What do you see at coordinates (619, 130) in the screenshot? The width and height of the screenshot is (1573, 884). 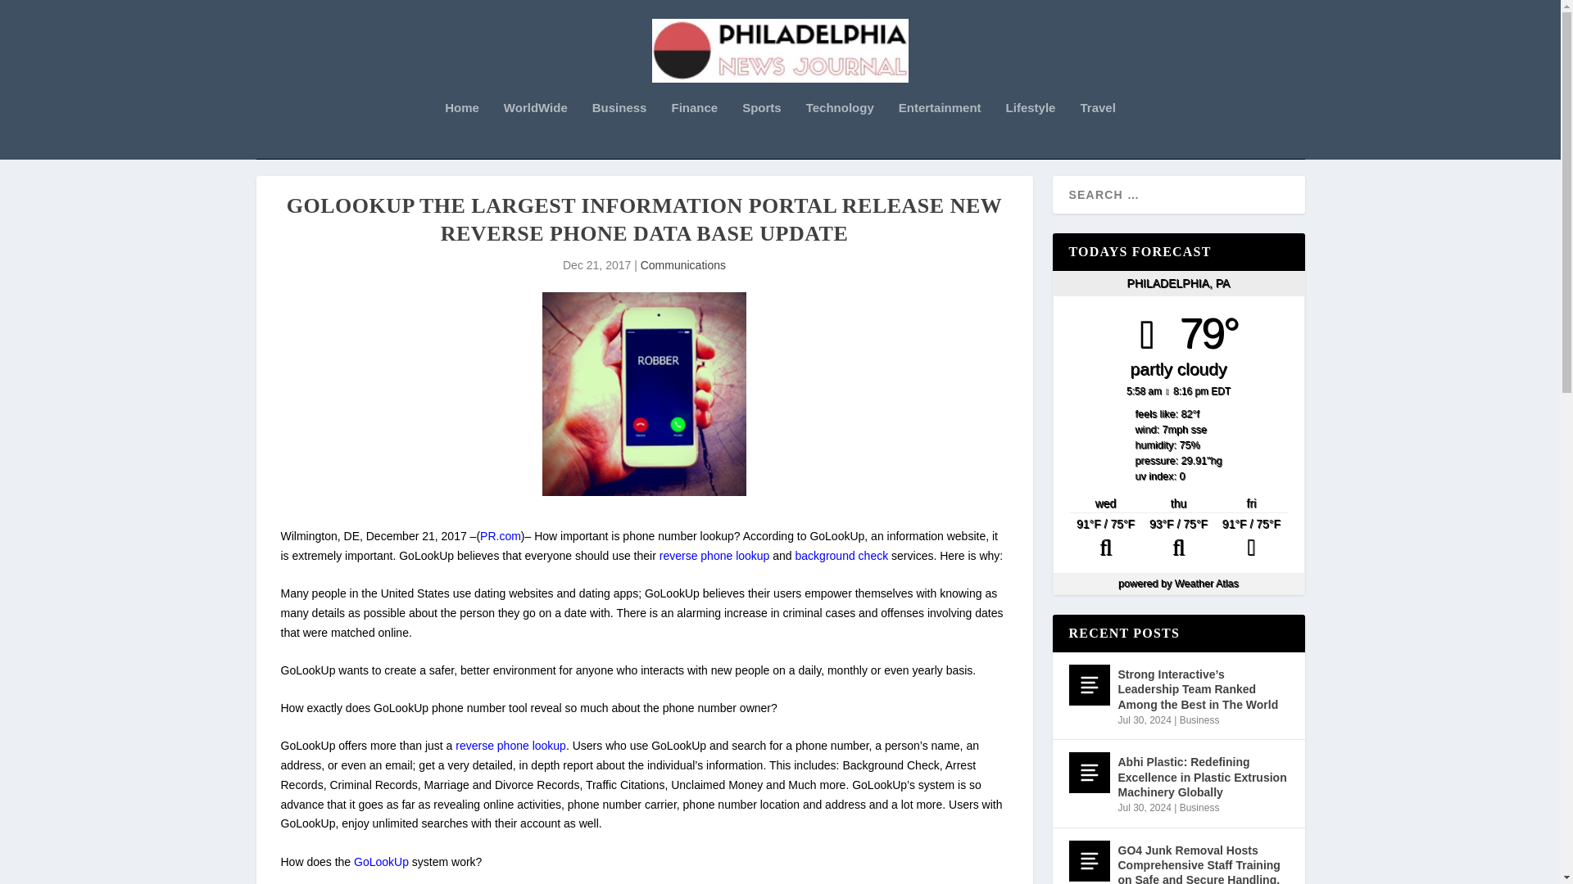 I see `Business` at bounding box center [619, 130].